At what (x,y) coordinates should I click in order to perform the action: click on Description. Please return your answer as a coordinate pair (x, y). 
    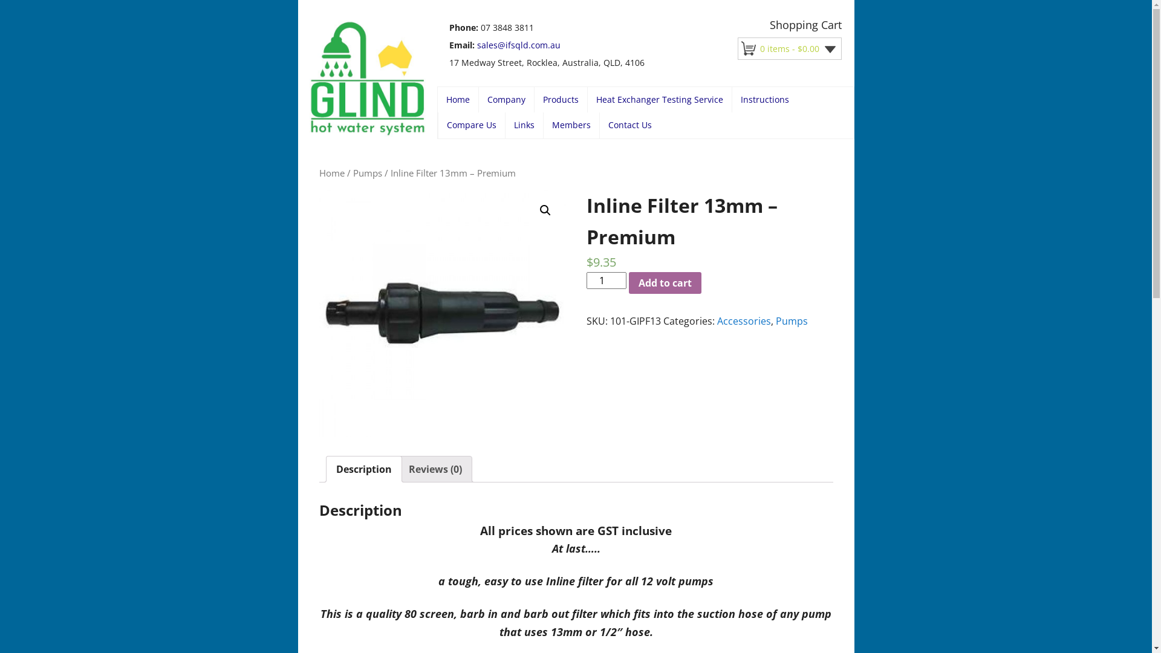
    Looking at the image, I should click on (364, 469).